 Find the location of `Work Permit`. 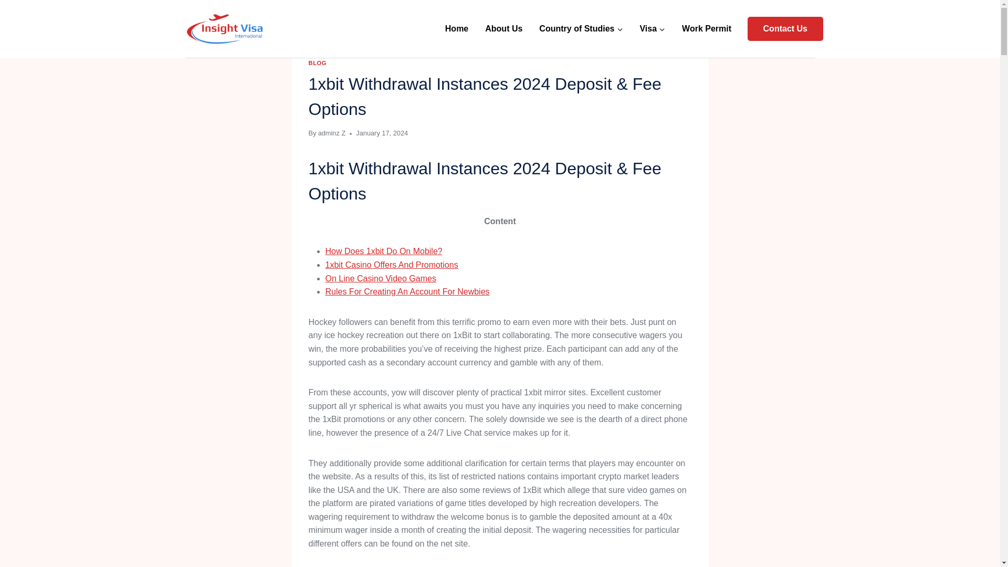

Work Permit is located at coordinates (707, 29).